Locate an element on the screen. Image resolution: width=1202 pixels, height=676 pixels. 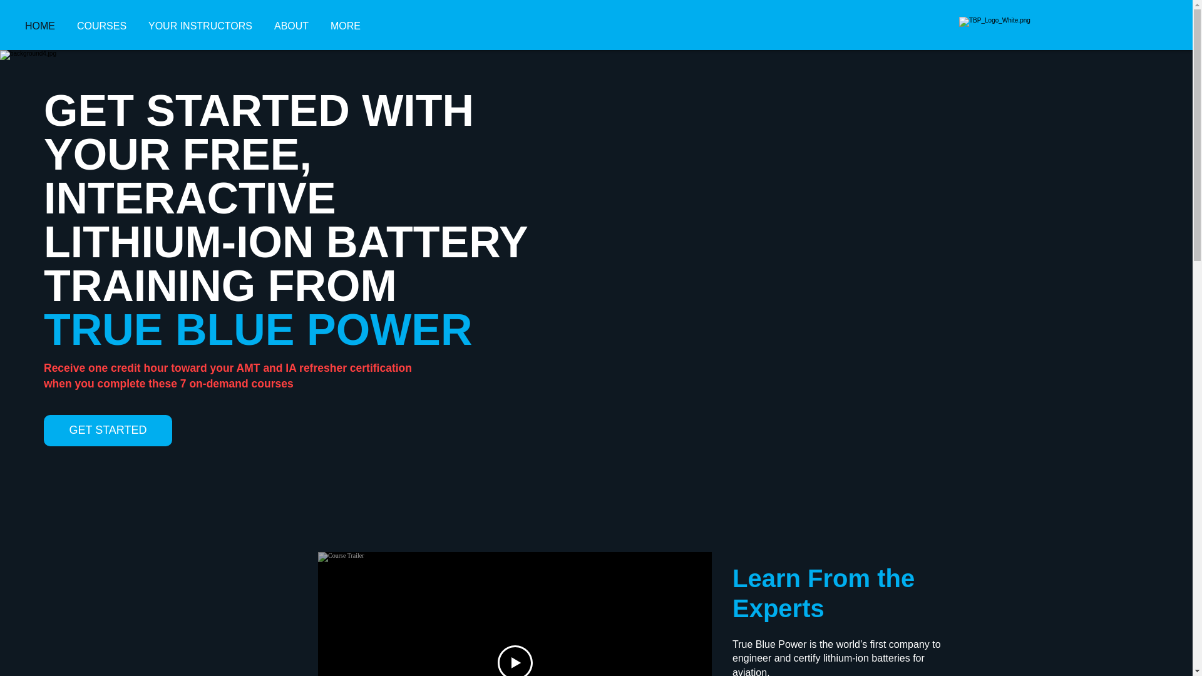
COURSES is located at coordinates (103, 26).